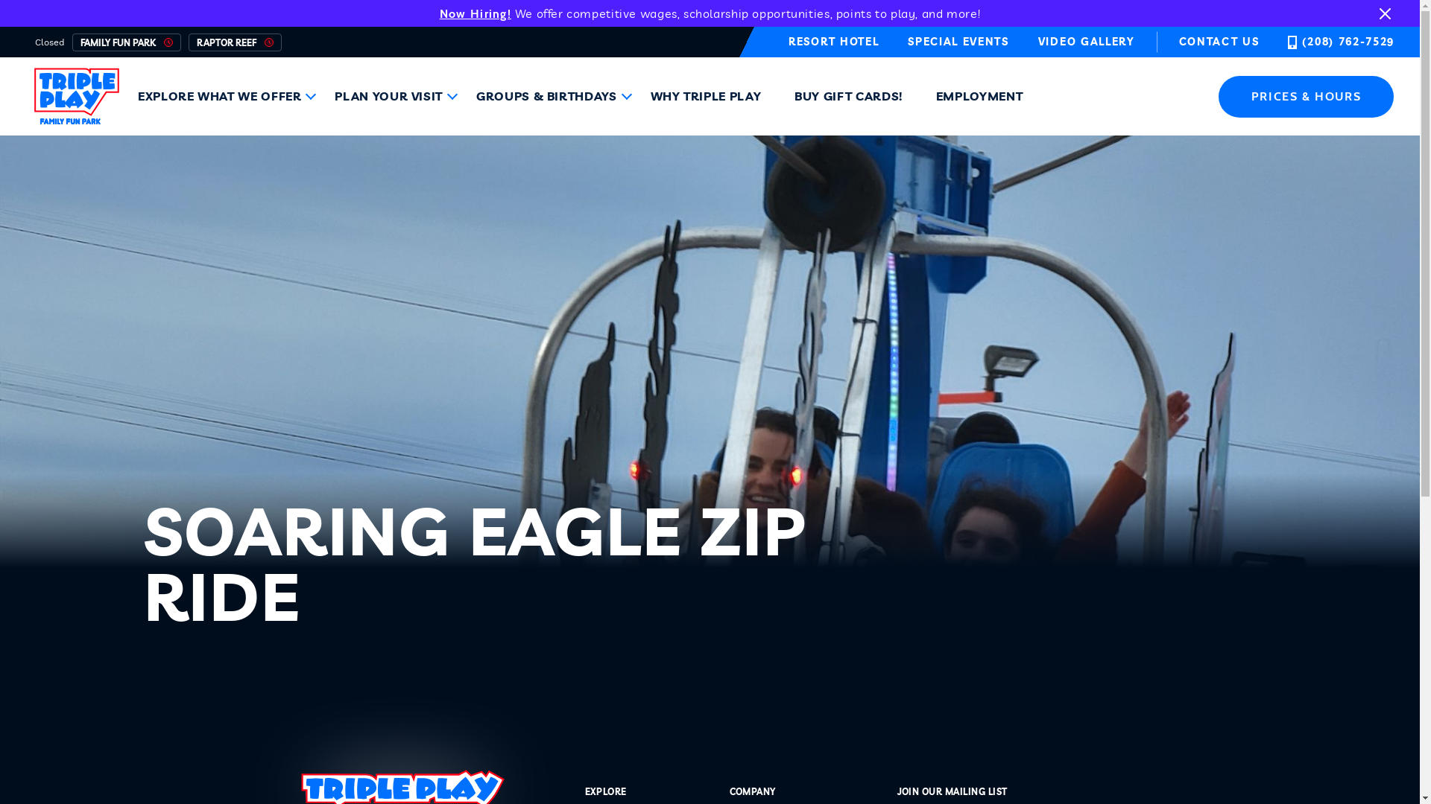 The width and height of the screenshot is (1431, 804). Describe the element at coordinates (1306, 97) in the screenshot. I see `PRICES & HOURS` at that location.